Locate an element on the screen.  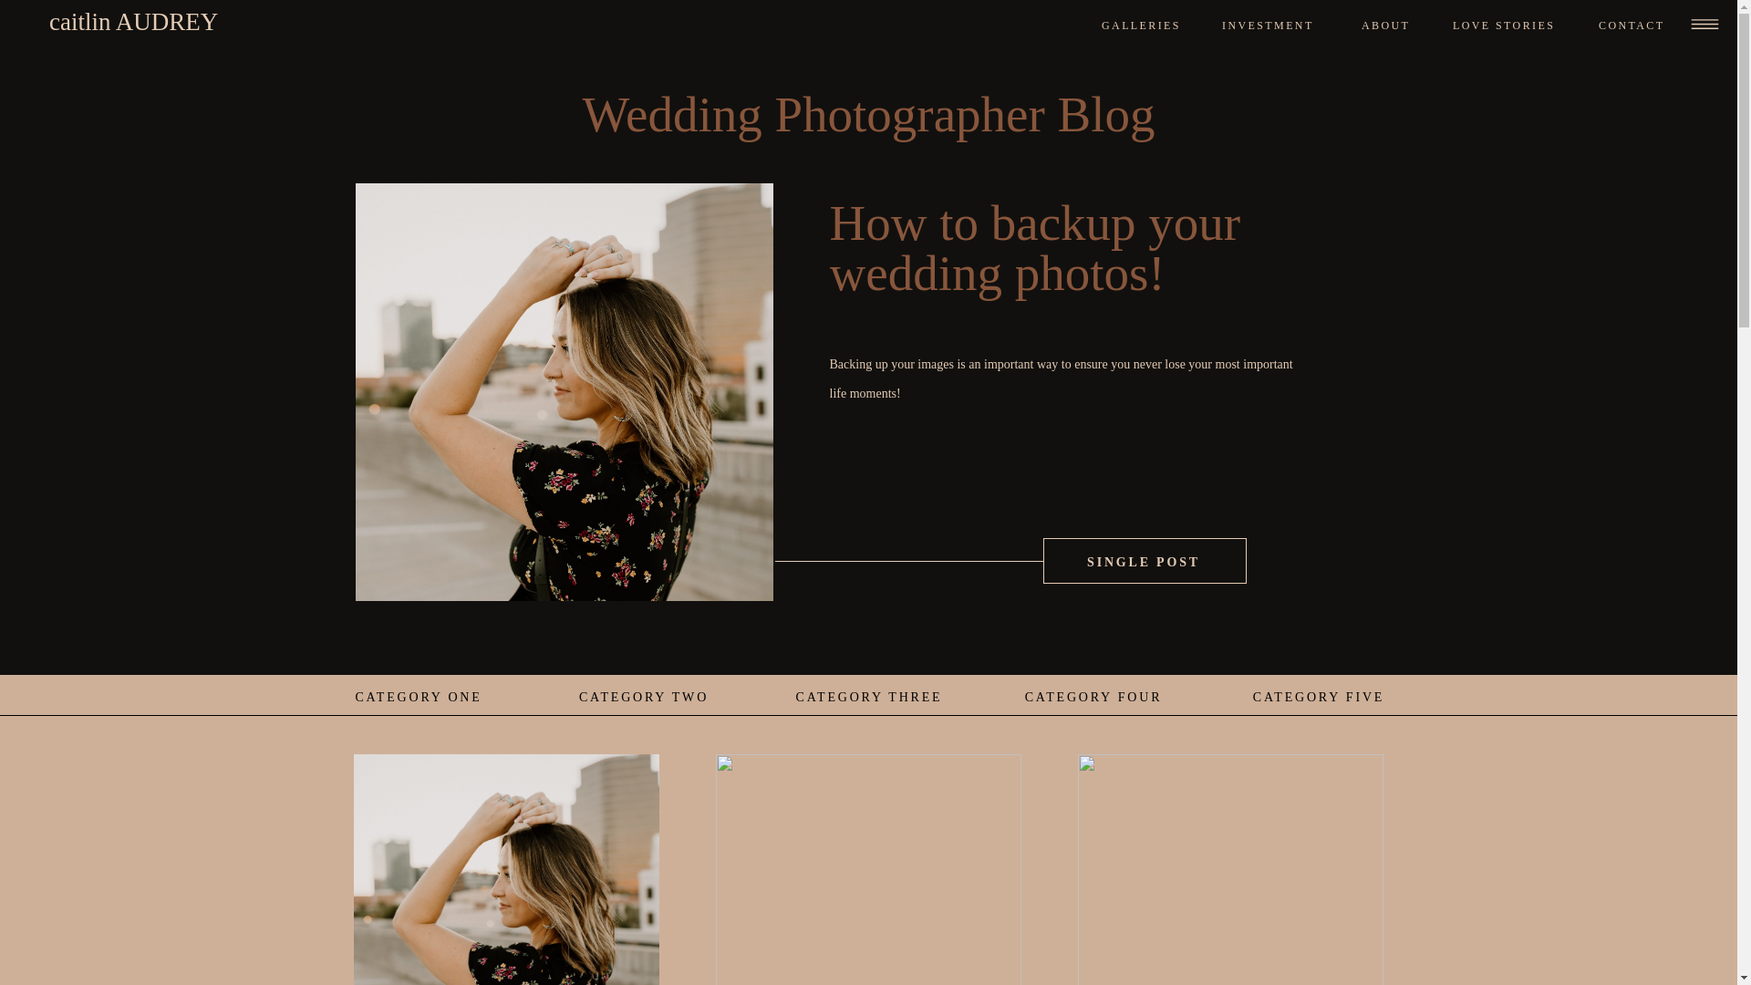
A typical work day is located at coordinates (1230, 870).